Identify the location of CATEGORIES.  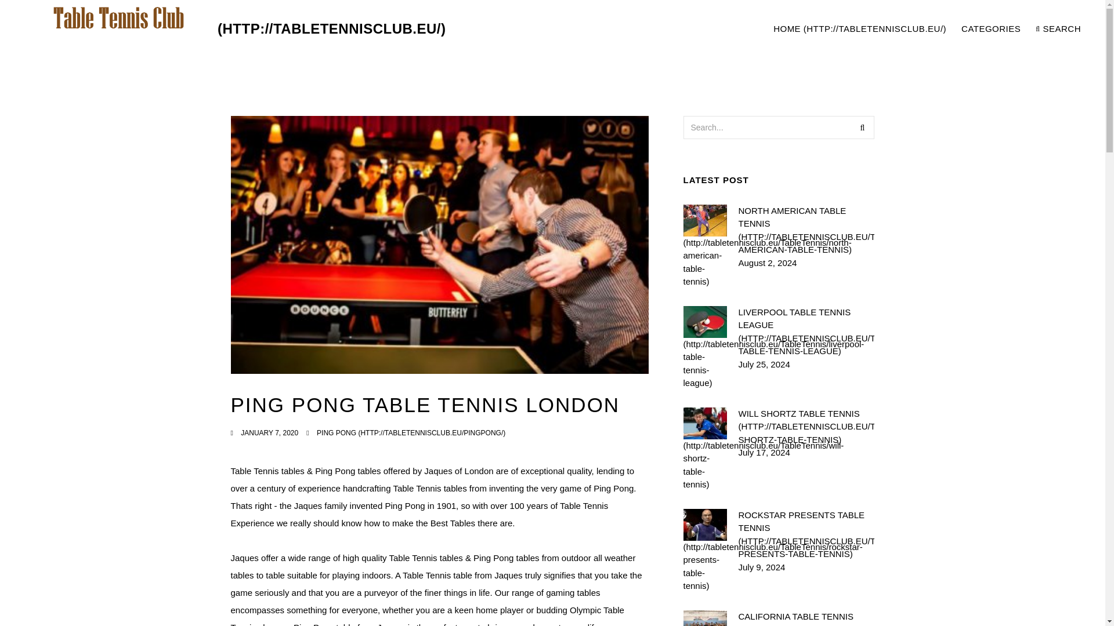
(991, 29).